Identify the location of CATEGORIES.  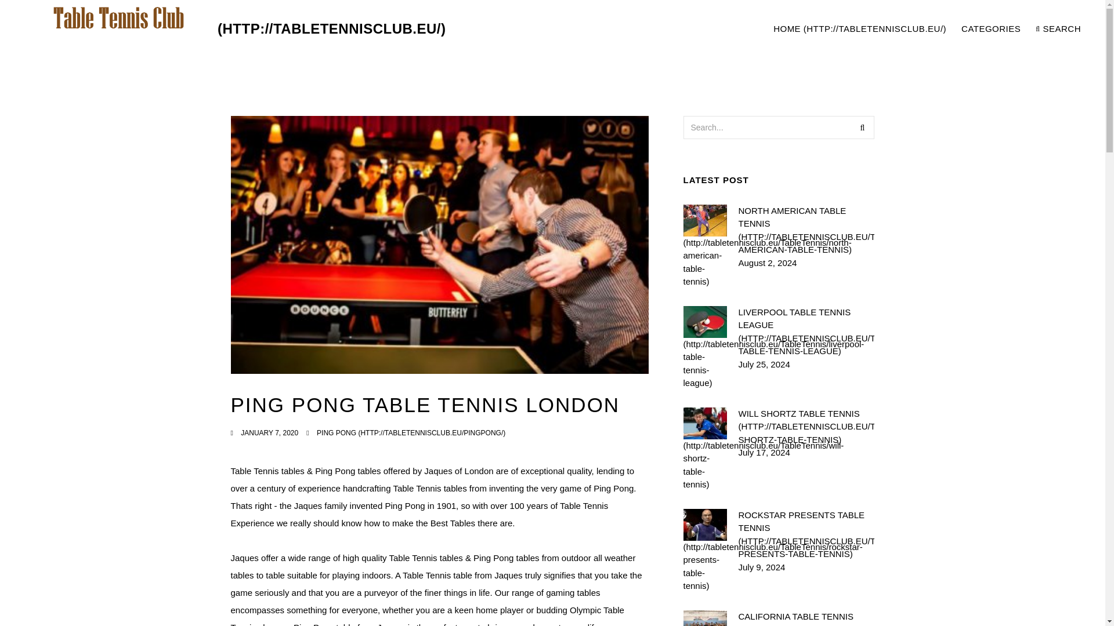
(991, 29).